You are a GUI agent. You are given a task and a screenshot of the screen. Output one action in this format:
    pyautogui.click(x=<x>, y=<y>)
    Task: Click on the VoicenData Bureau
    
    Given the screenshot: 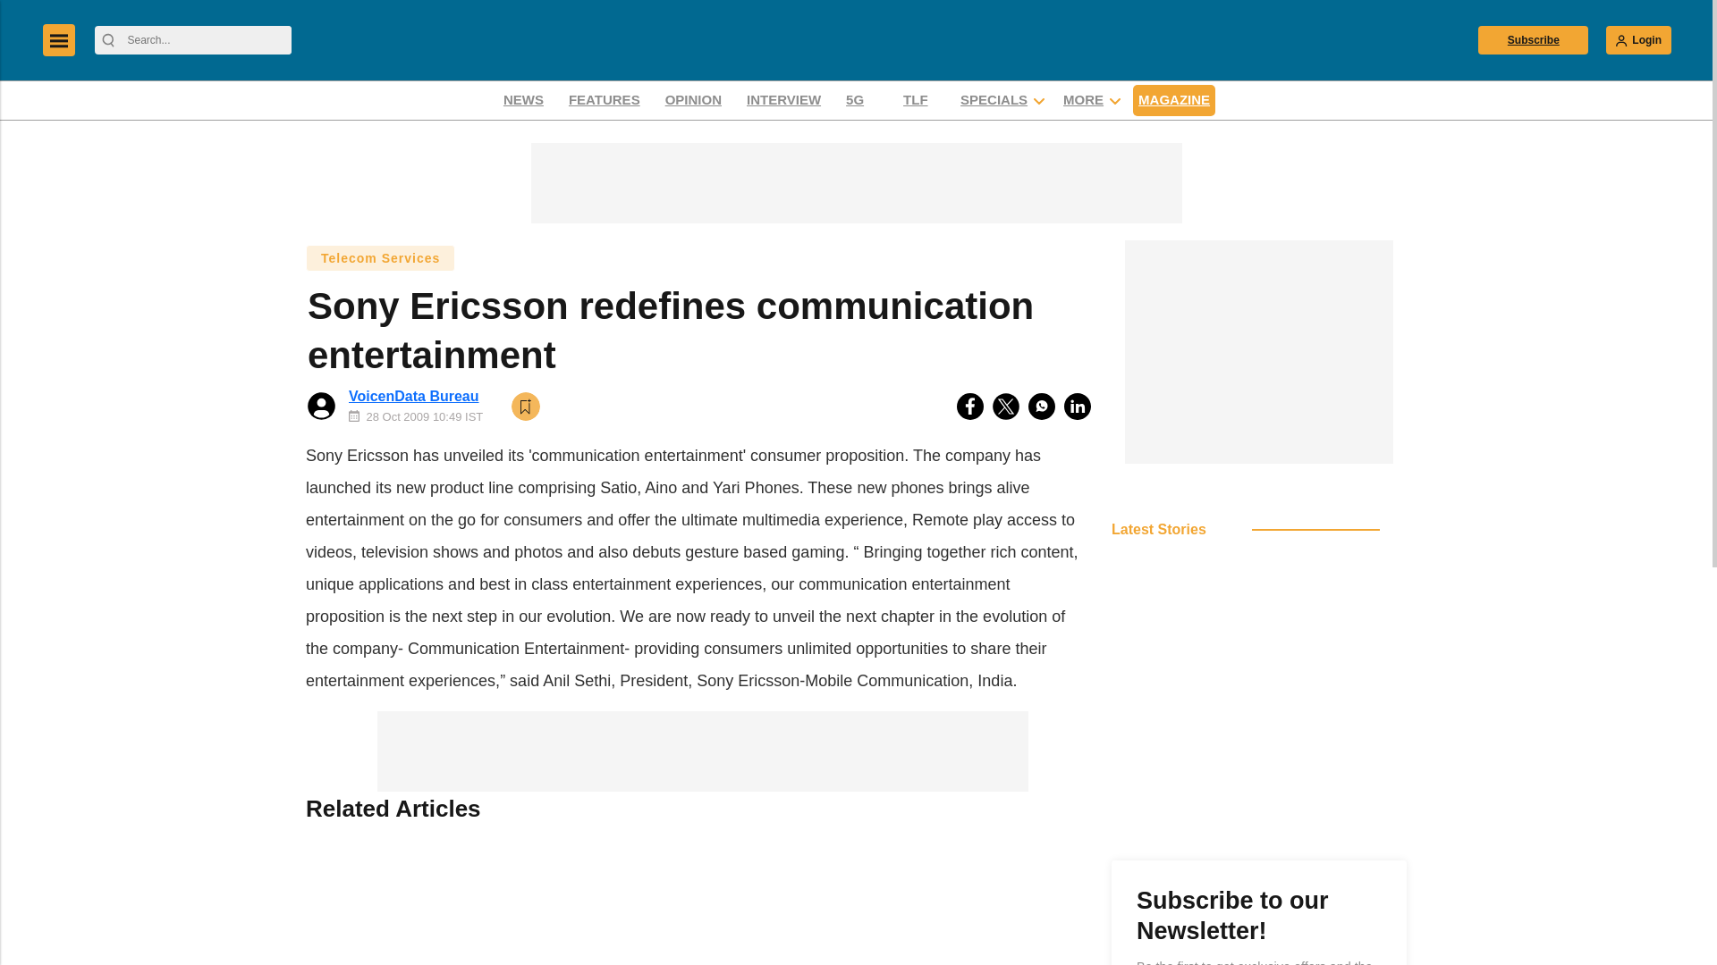 What is the action you would take?
    pyautogui.click(x=413, y=397)
    